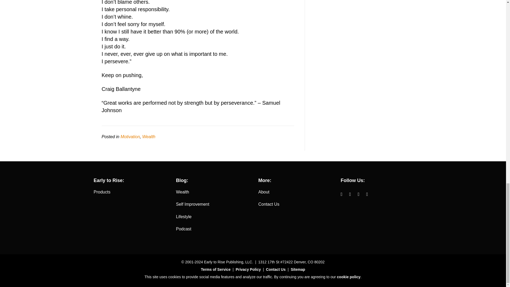  I want to click on Wealth, so click(182, 192).